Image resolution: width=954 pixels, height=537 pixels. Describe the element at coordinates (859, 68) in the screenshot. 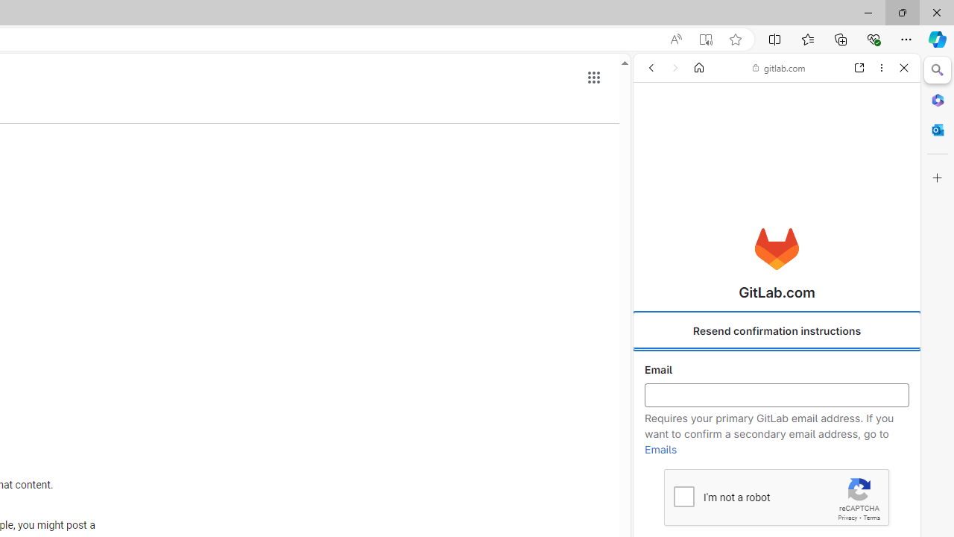

I see `Open link in new tab` at that location.